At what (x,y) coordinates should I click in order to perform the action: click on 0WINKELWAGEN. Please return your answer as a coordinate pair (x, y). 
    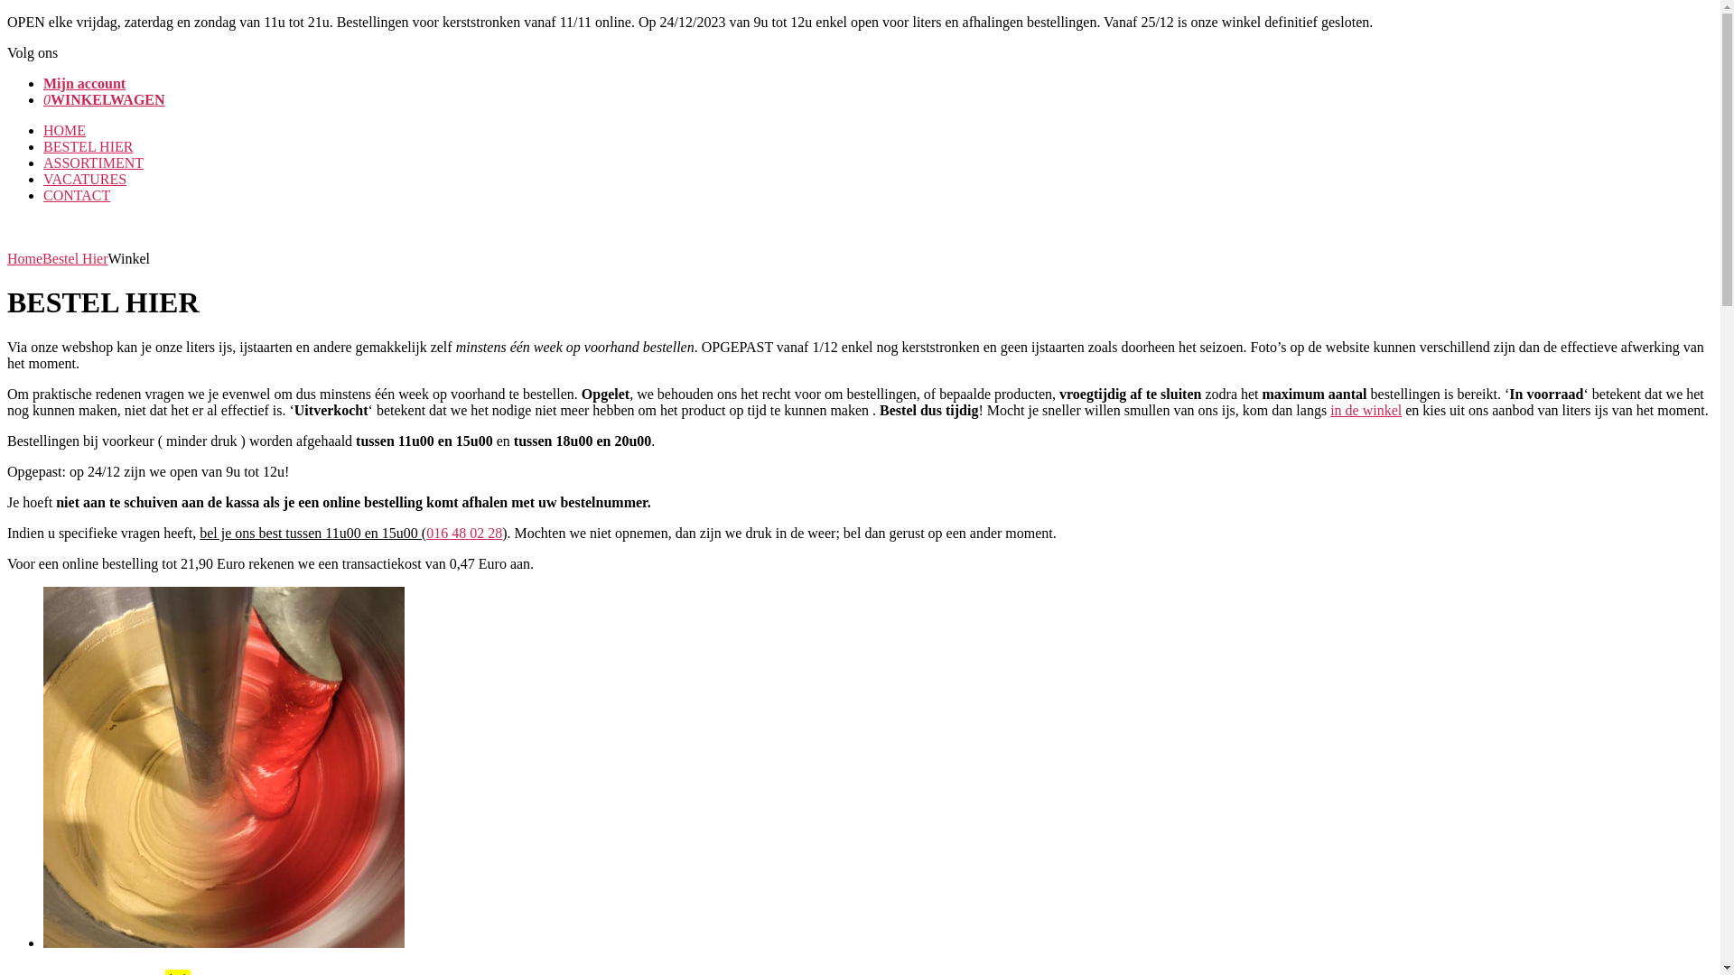
    Looking at the image, I should click on (105, 99).